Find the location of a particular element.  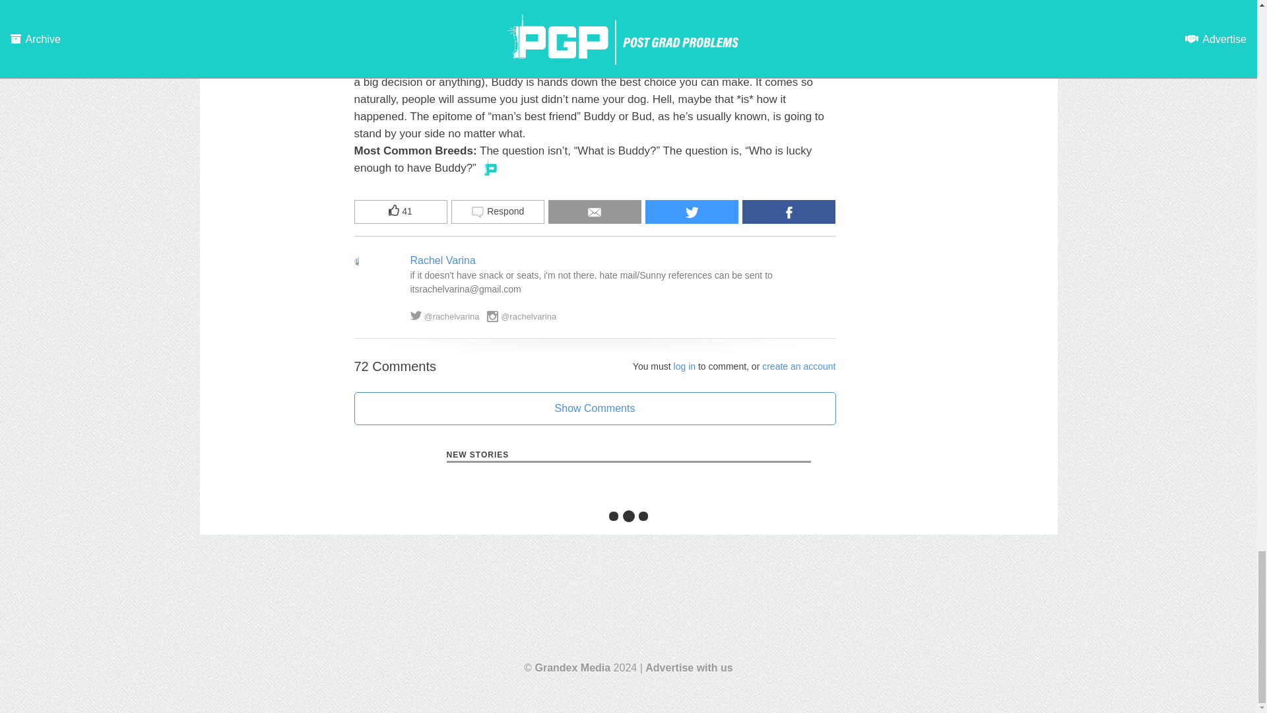

Respond is located at coordinates (498, 212).